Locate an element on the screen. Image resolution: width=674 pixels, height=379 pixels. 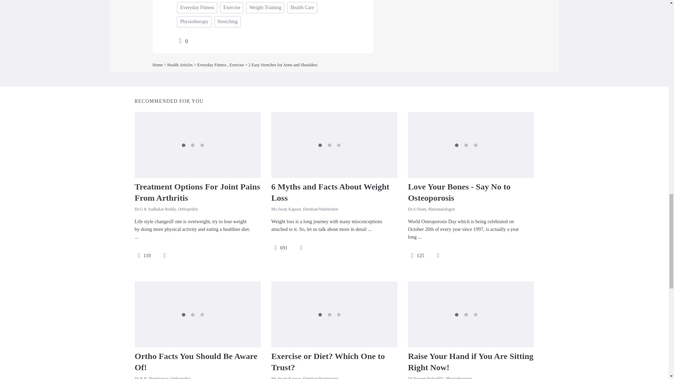
Treatment Options For Joint Pains From Arthritis is located at coordinates (197, 192).